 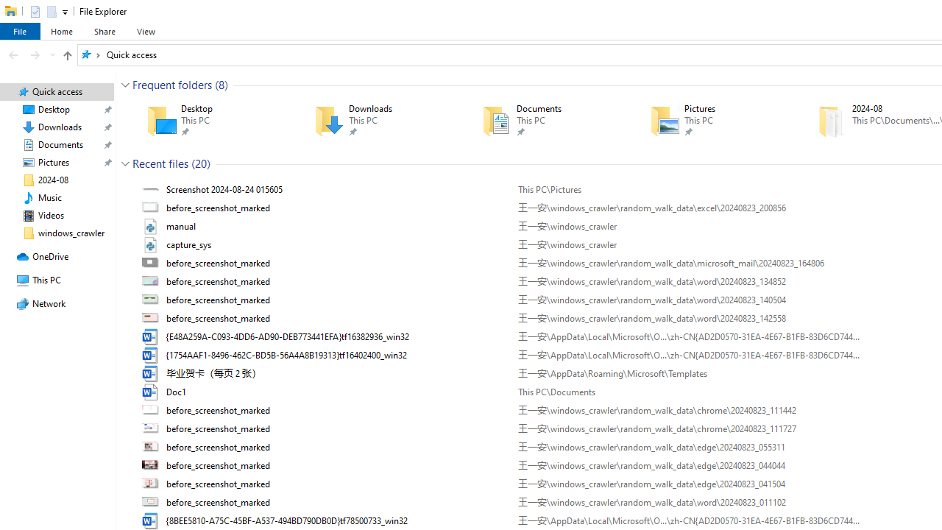 What do you see at coordinates (337, 503) in the screenshot?
I see `Name` at bounding box center [337, 503].